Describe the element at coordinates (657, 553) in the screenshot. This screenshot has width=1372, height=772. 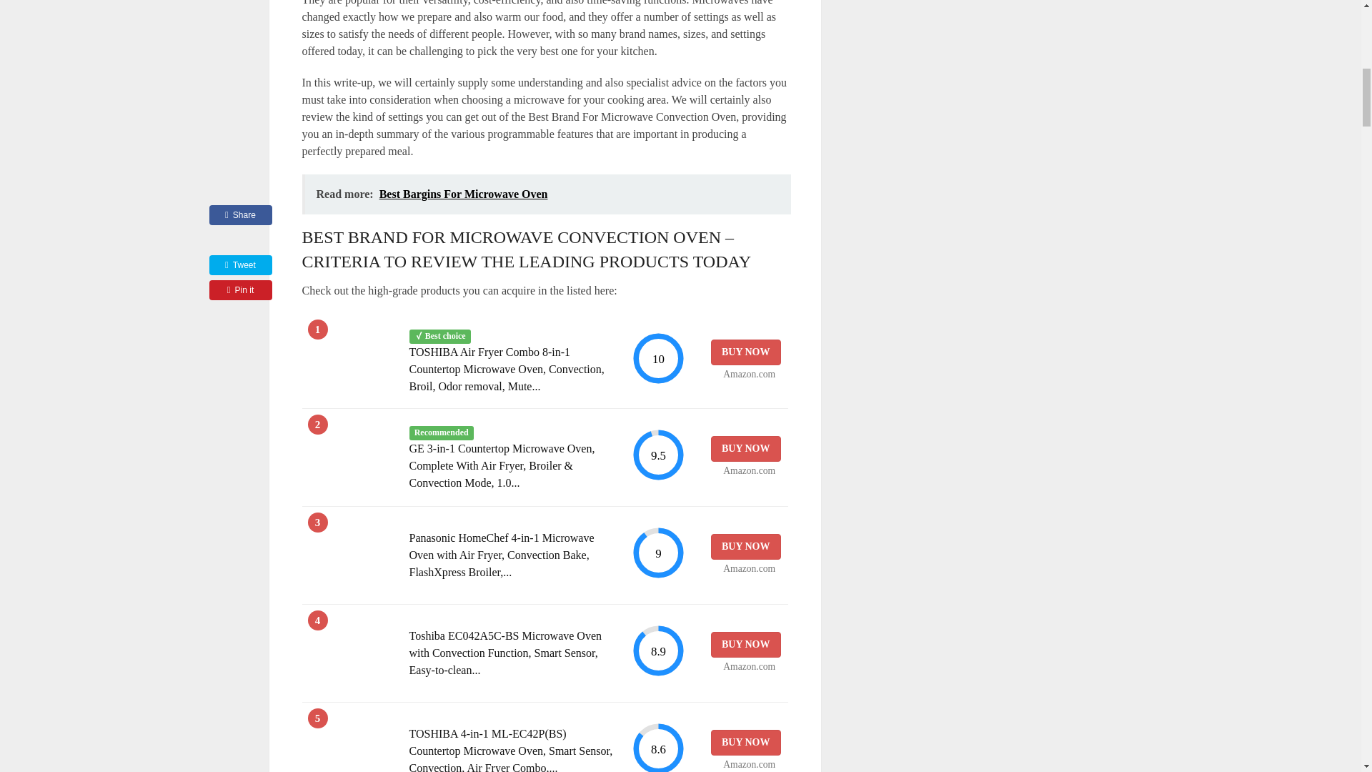
I see `9` at that location.